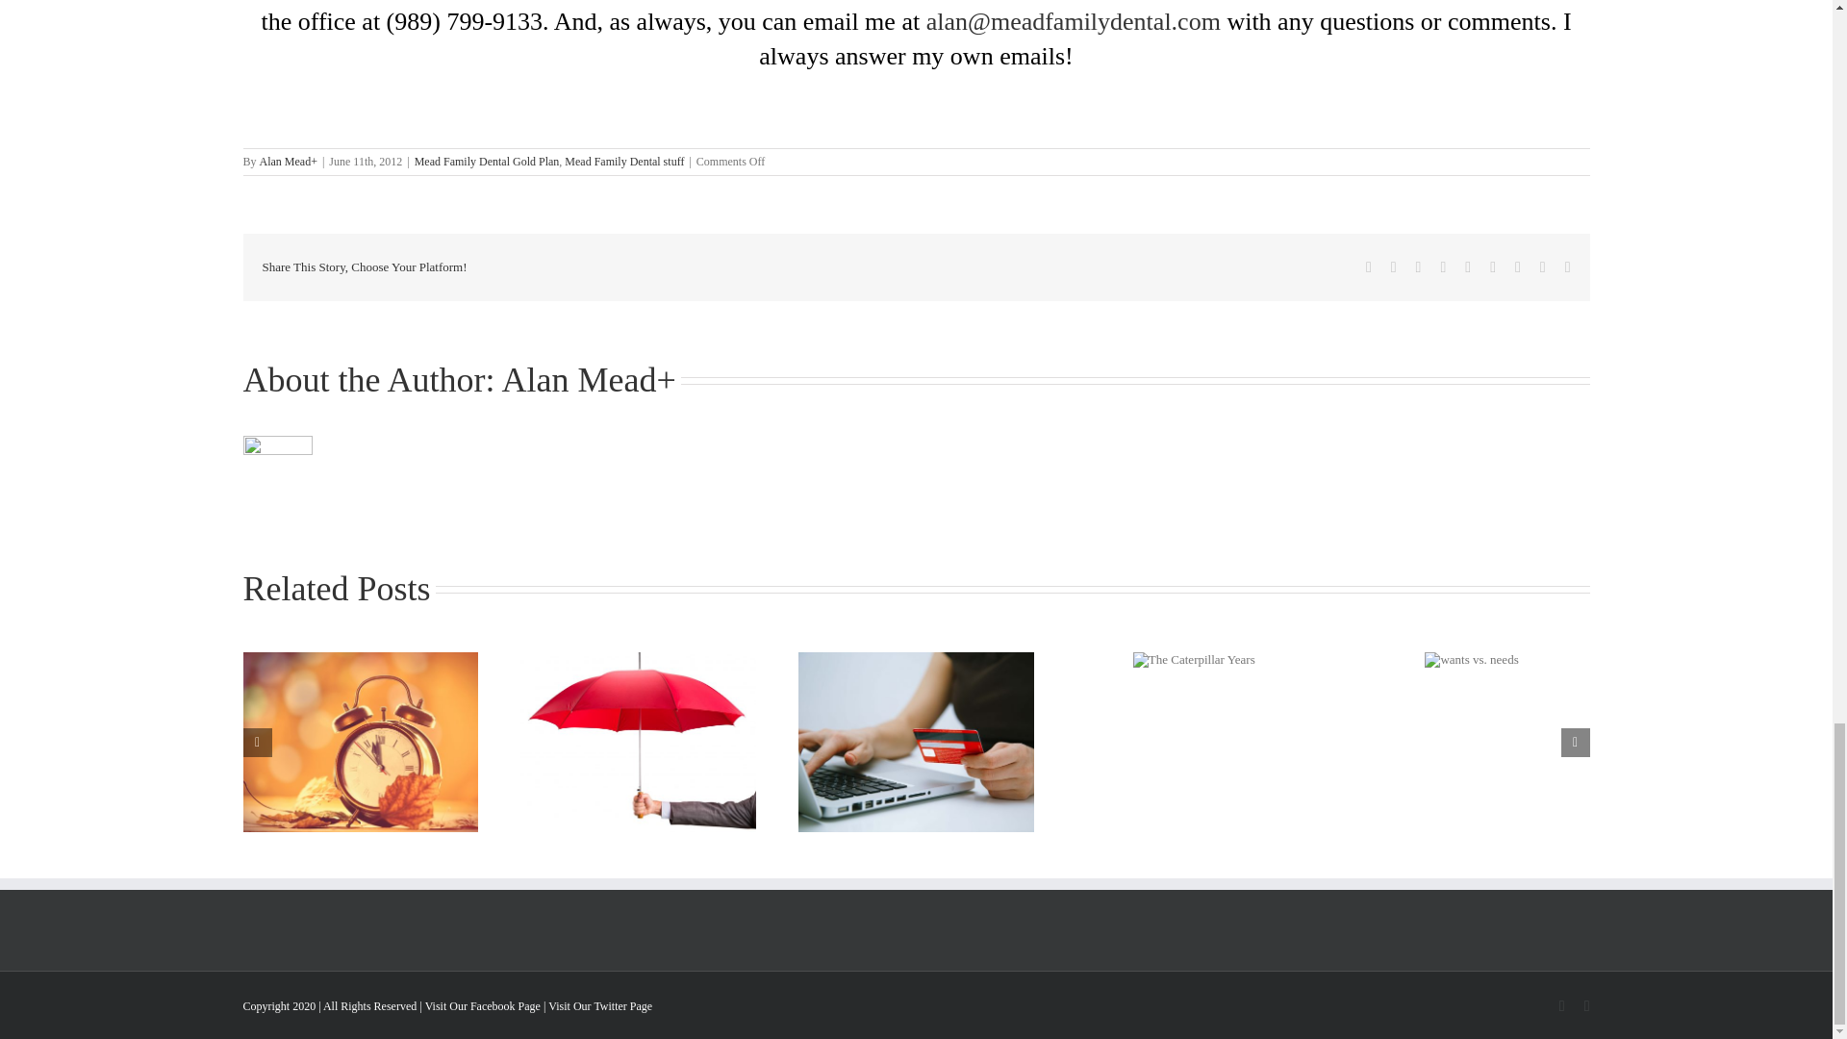 Image resolution: width=1847 pixels, height=1039 pixels. Describe the element at coordinates (286, 161) in the screenshot. I see `Posts by Alan Mead` at that location.